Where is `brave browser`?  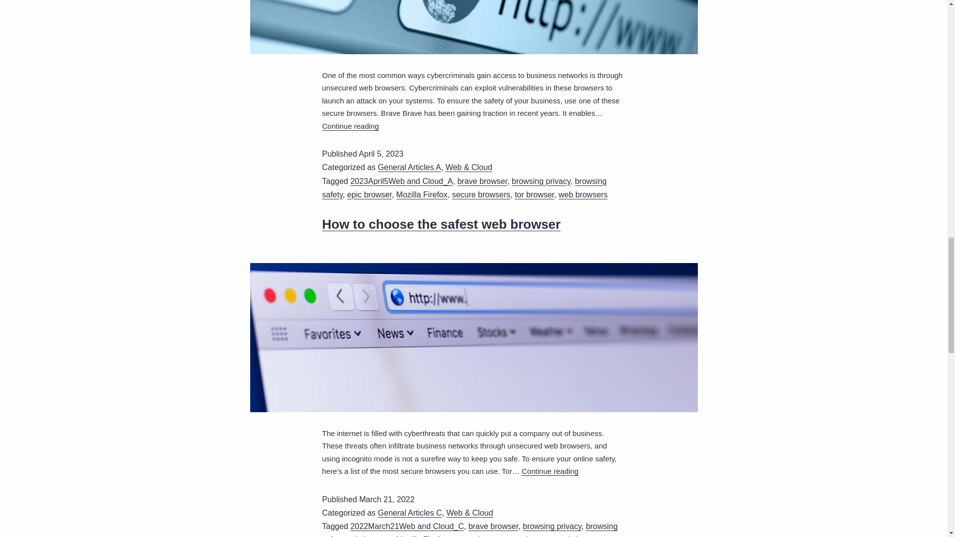 brave browser is located at coordinates (482, 181).